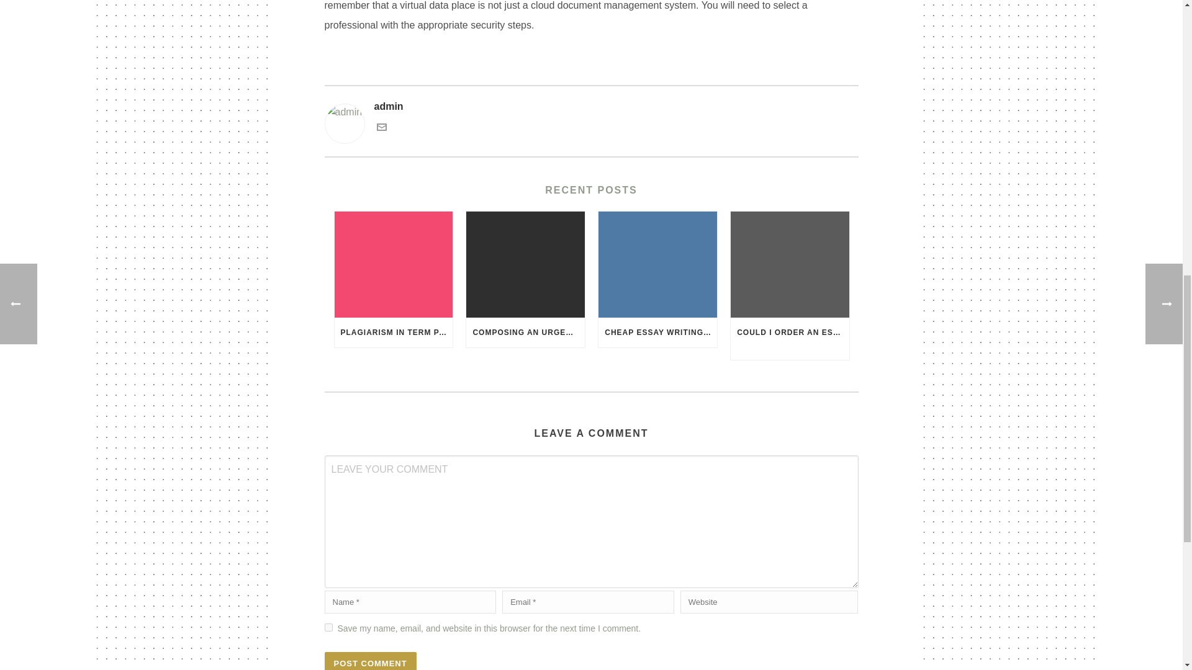  I want to click on Get in touch with me via email, so click(381, 128).